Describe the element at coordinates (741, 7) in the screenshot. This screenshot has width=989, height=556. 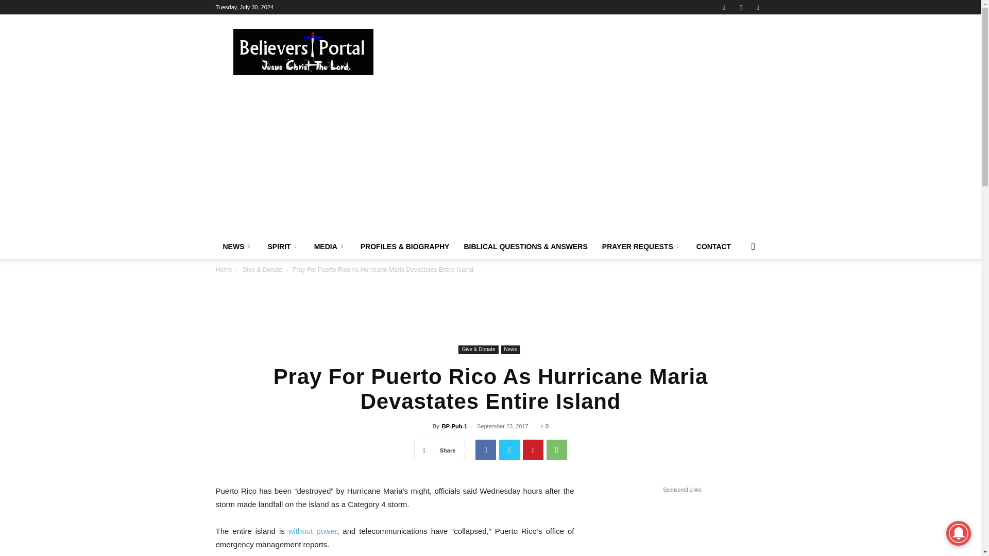
I see `Instagram` at that location.